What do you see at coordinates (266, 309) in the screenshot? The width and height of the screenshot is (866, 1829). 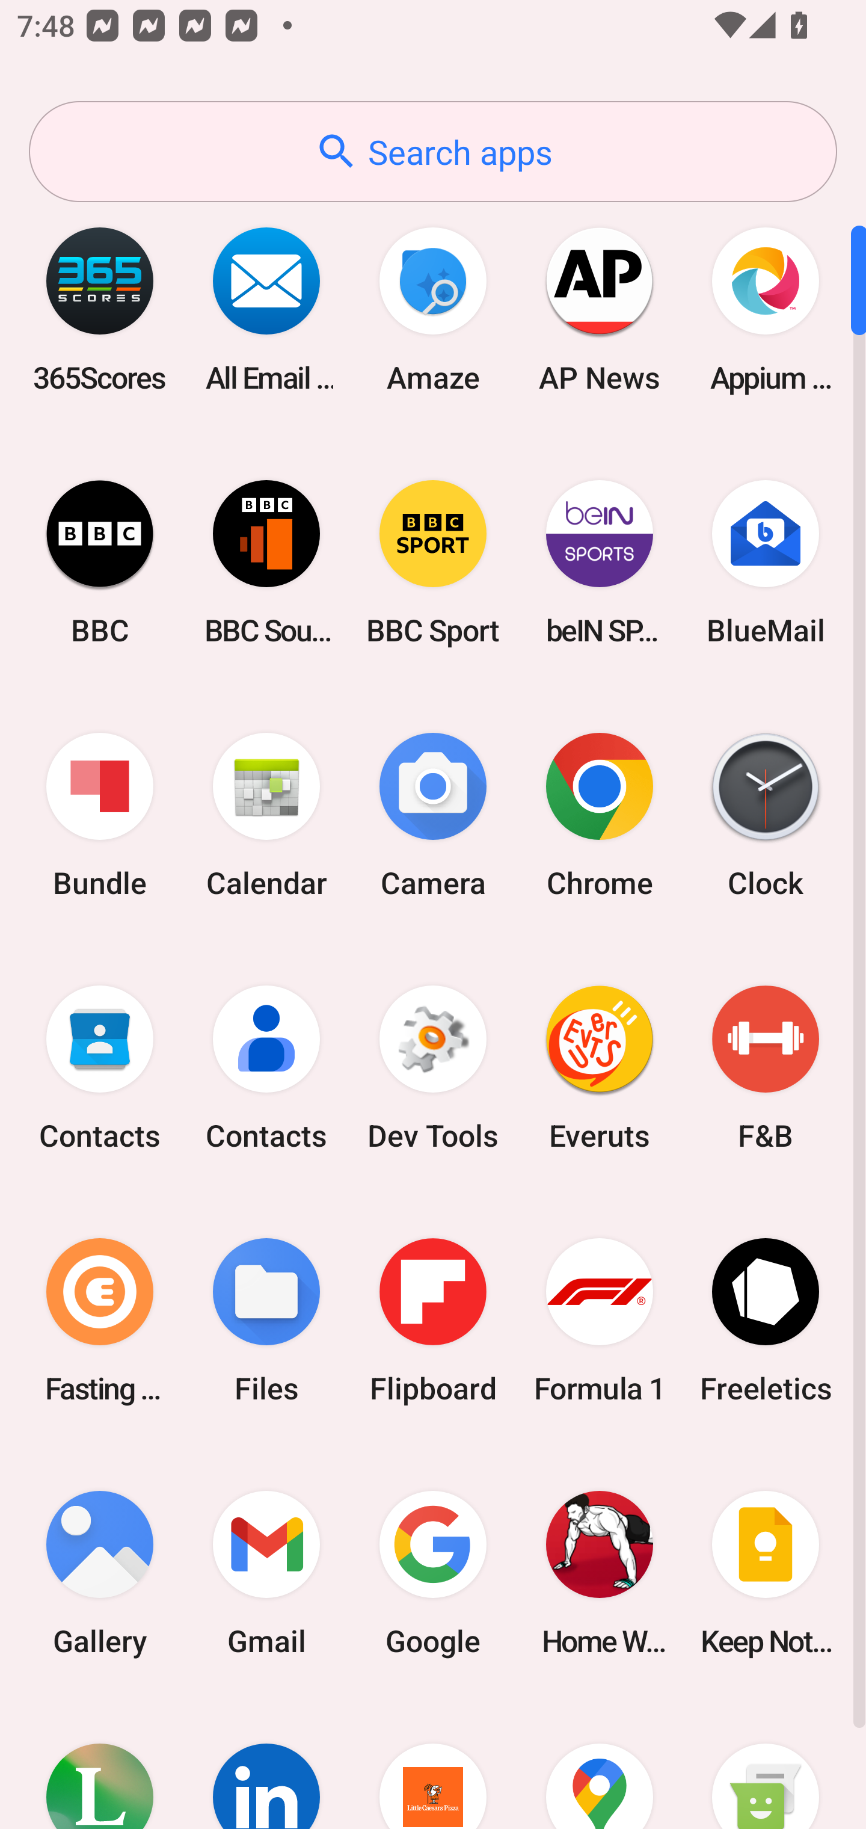 I see `All Email Connect` at bounding box center [266, 309].